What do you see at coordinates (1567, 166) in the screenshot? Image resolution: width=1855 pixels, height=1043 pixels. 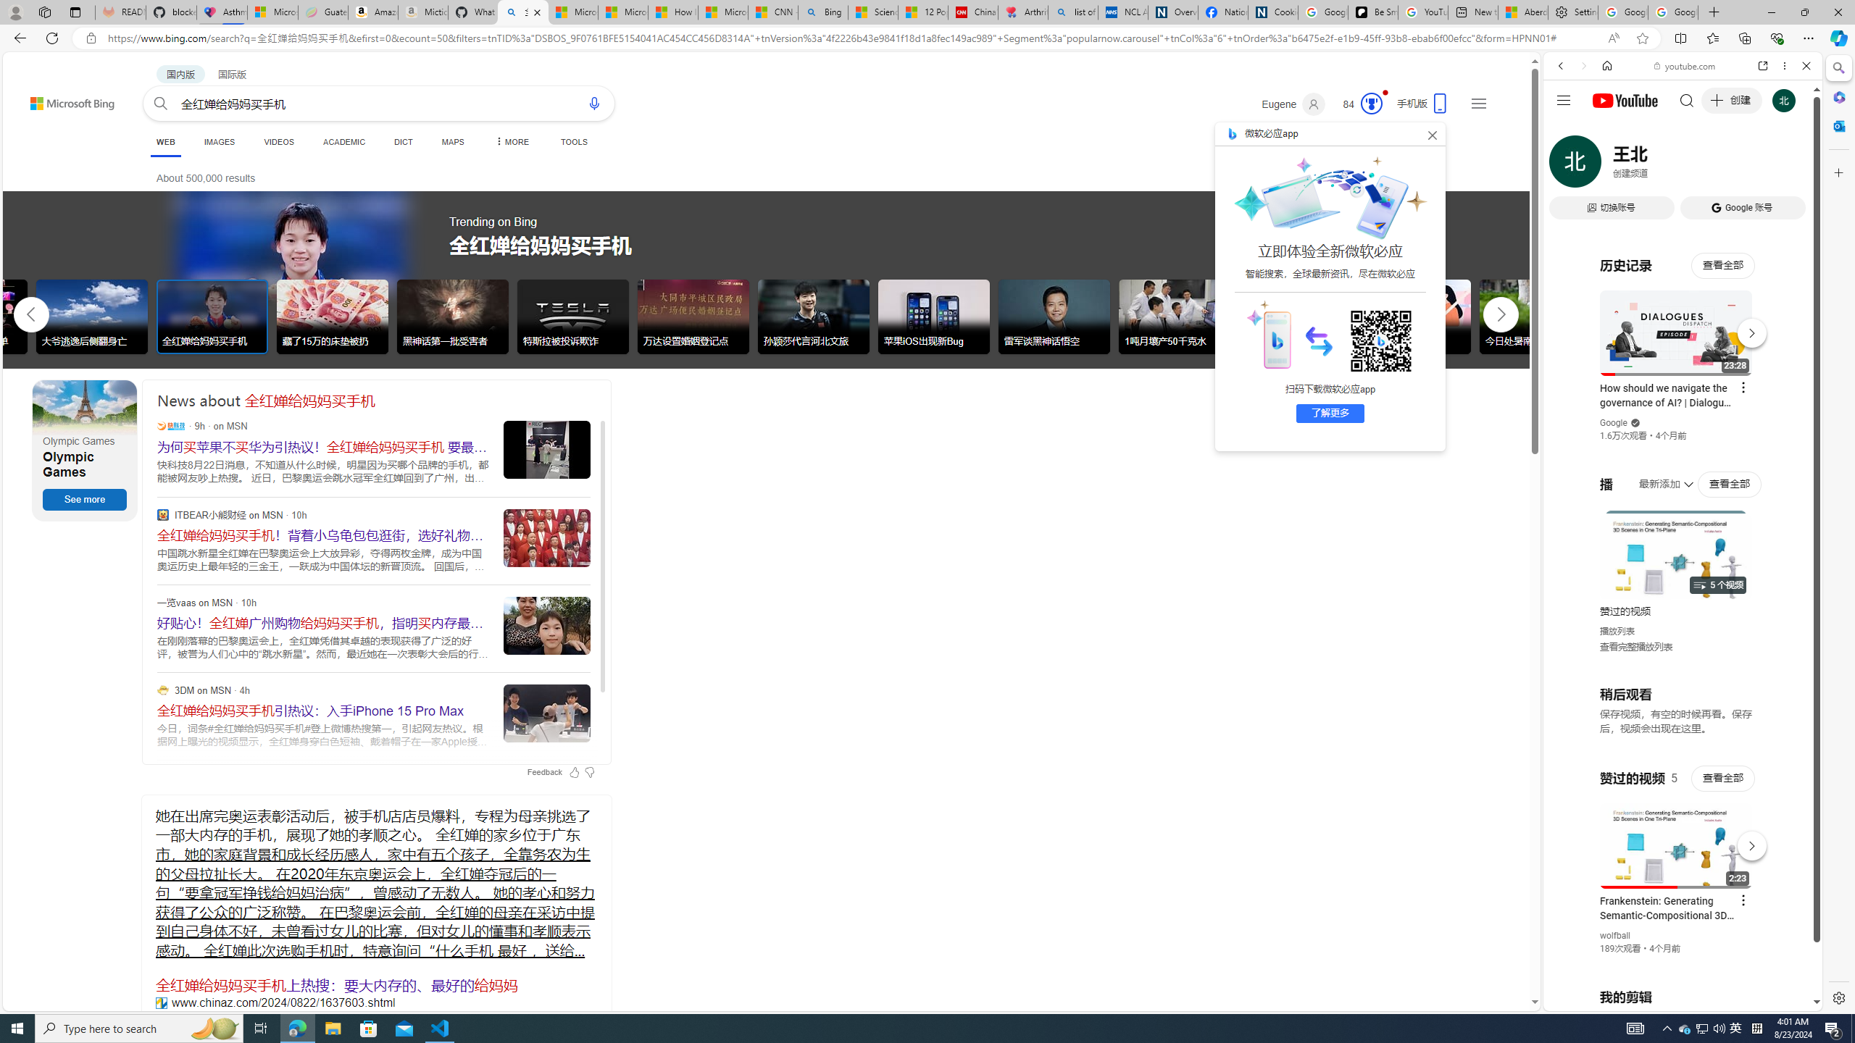 I see `WEB  ` at bounding box center [1567, 166].